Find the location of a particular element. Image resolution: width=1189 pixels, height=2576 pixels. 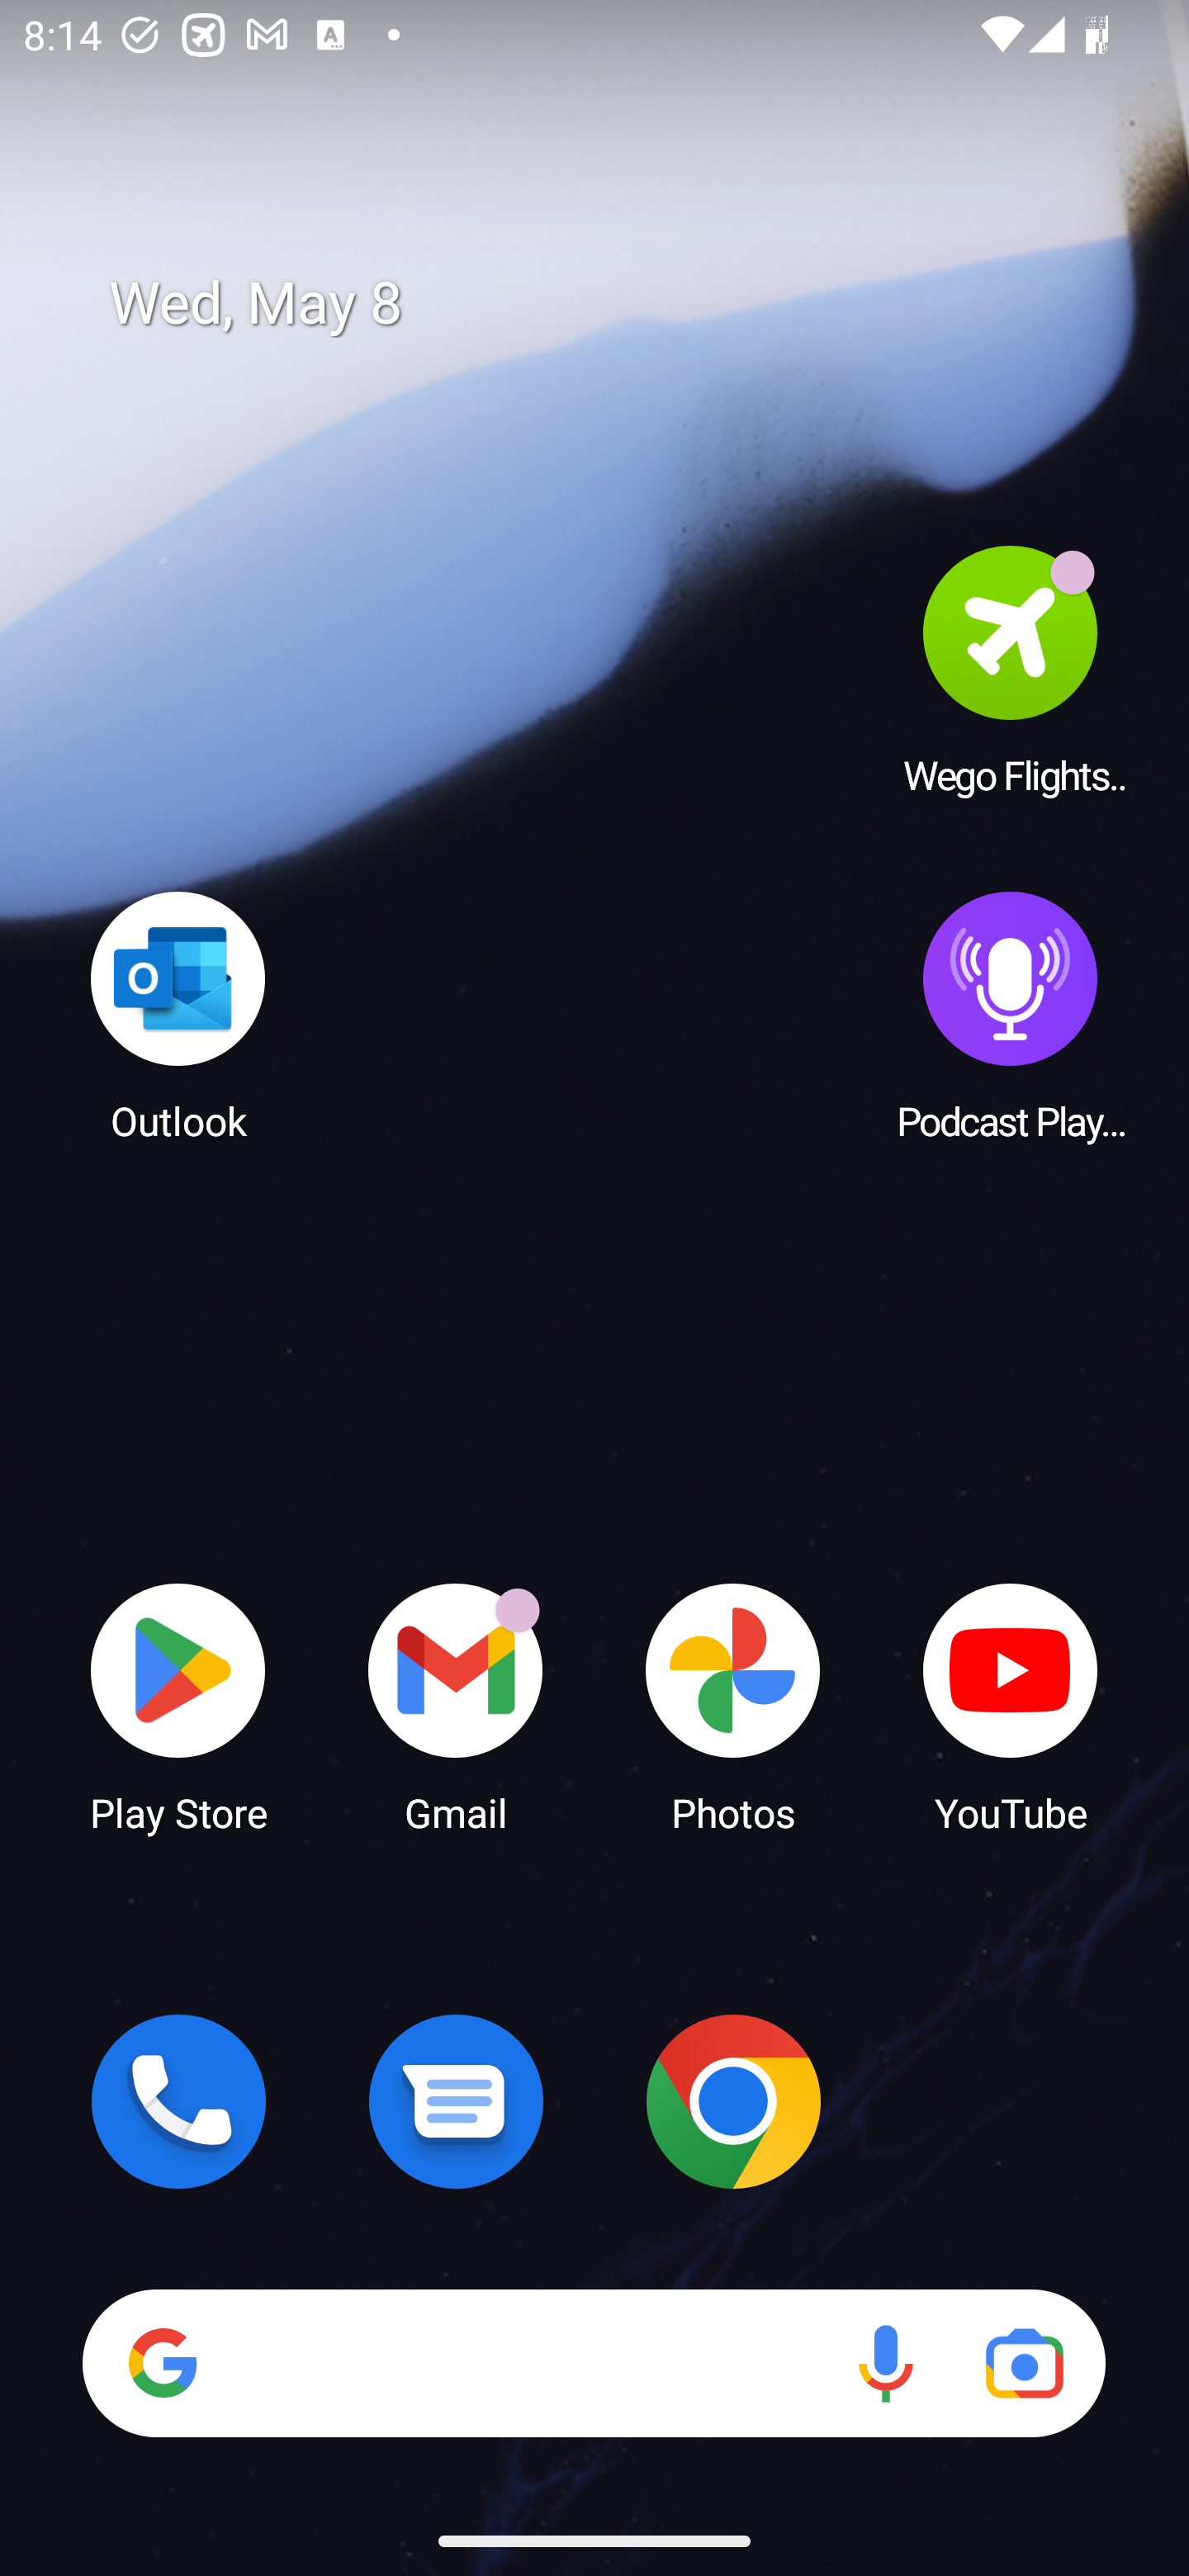

Photos is located at coordinates (733, 1706).